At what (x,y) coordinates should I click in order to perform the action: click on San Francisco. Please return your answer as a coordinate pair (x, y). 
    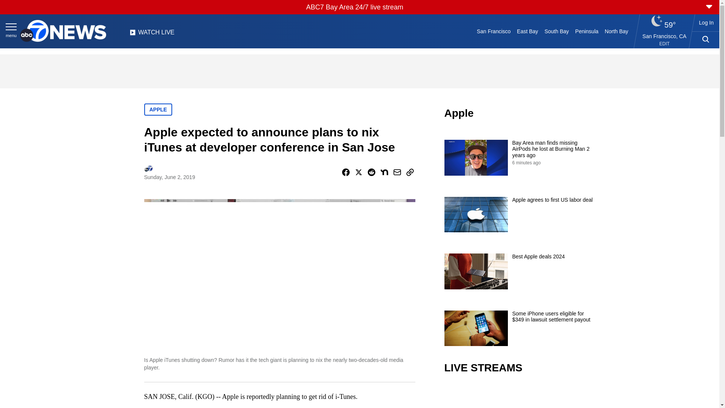
    Looking at the image, I should click on (493, 31).